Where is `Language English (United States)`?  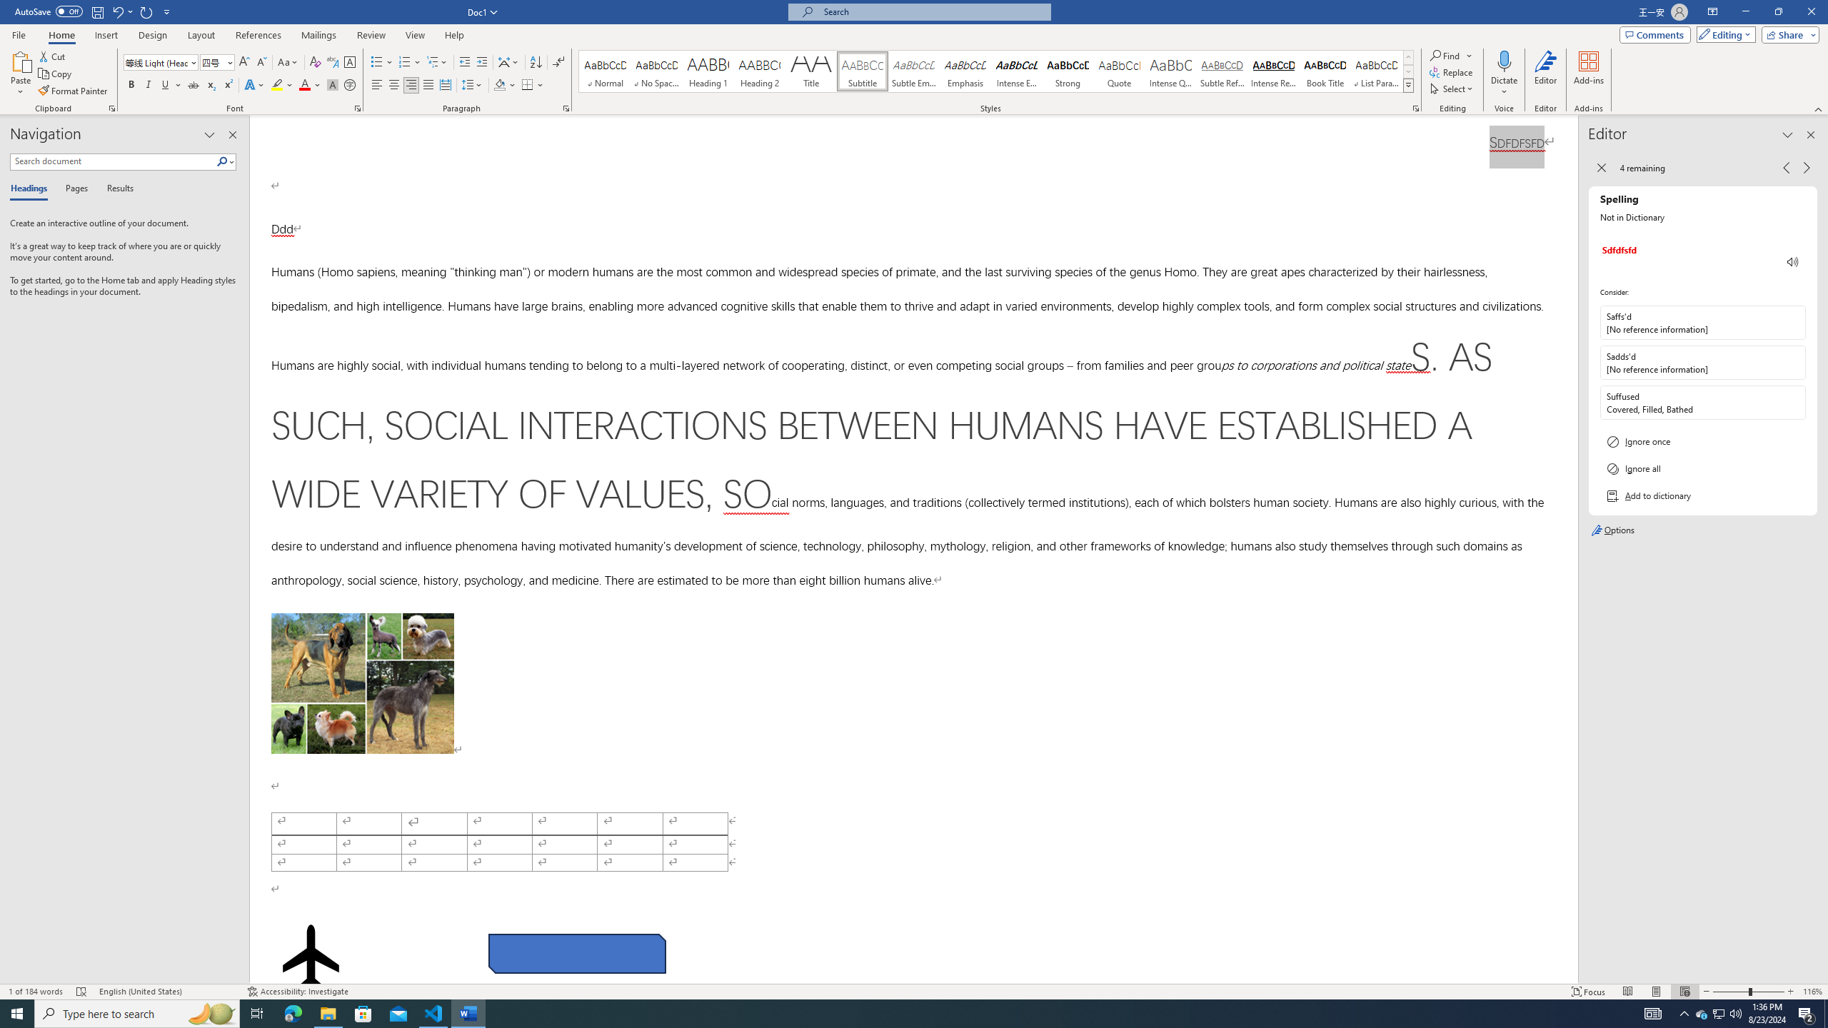 Language English (United States) is located at coordinates (166, 992).